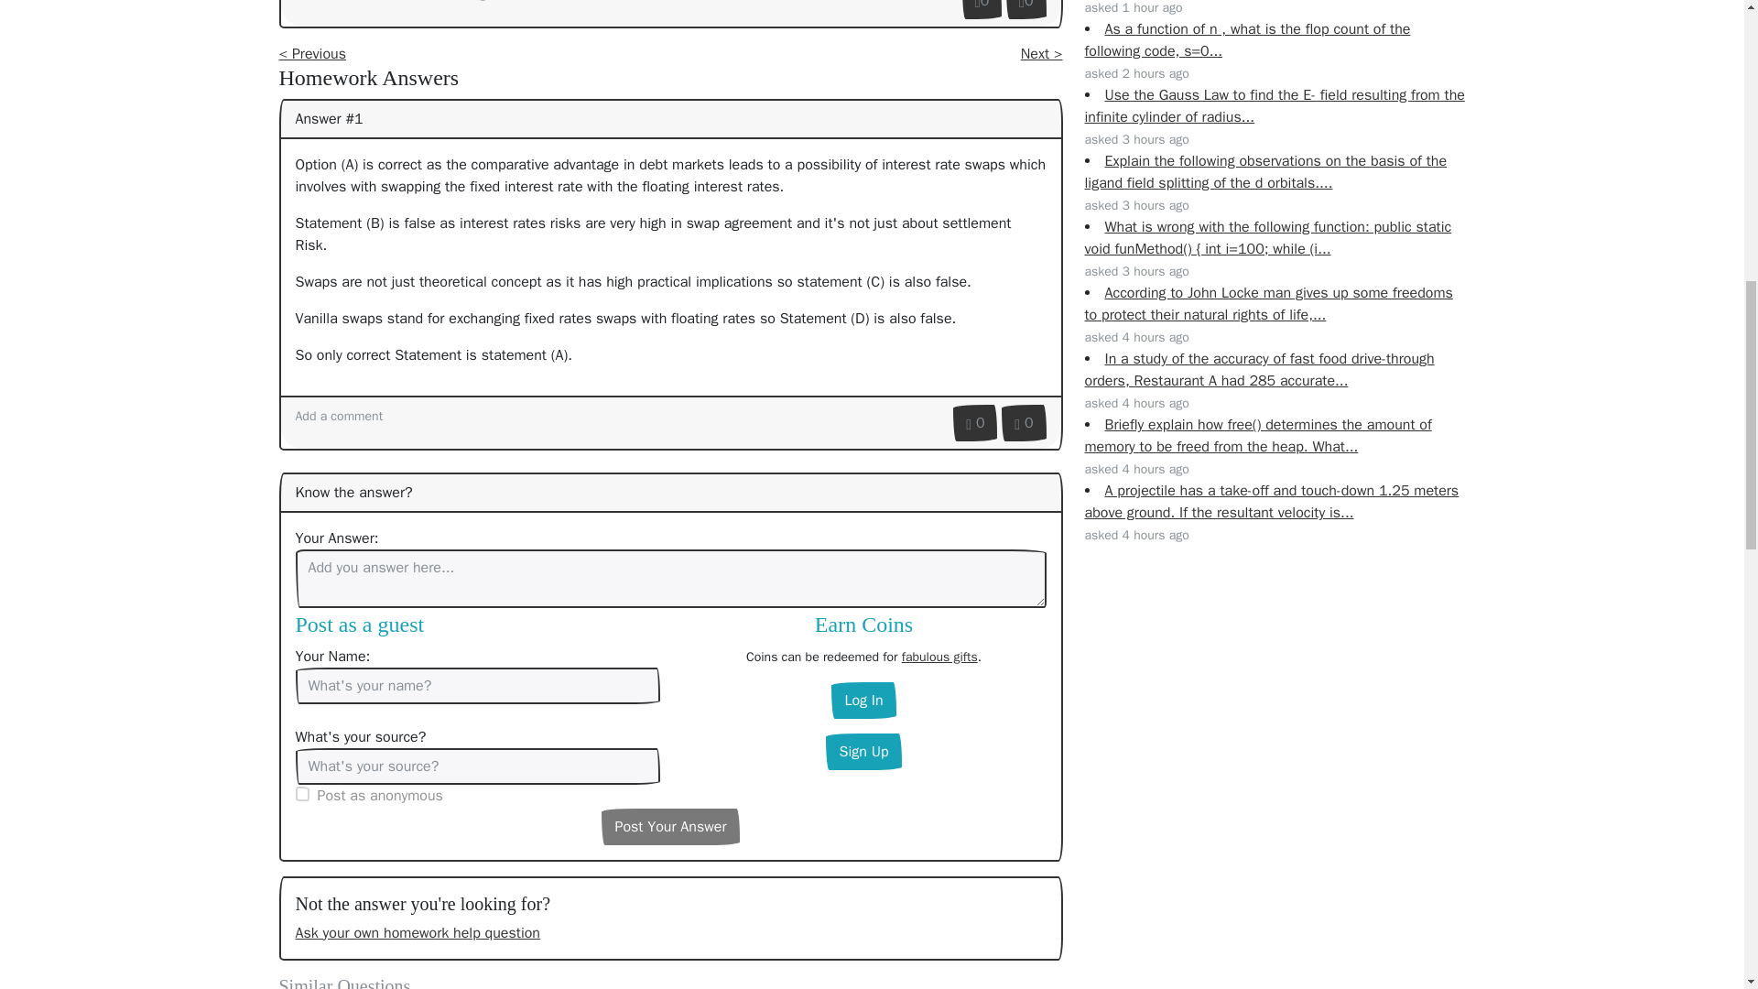 The width and height of the screenshot is (1758, 989). What do you see at coordinates (1025, 9) in the screenshot?
I see `0` at bounding box center [1025, 9].